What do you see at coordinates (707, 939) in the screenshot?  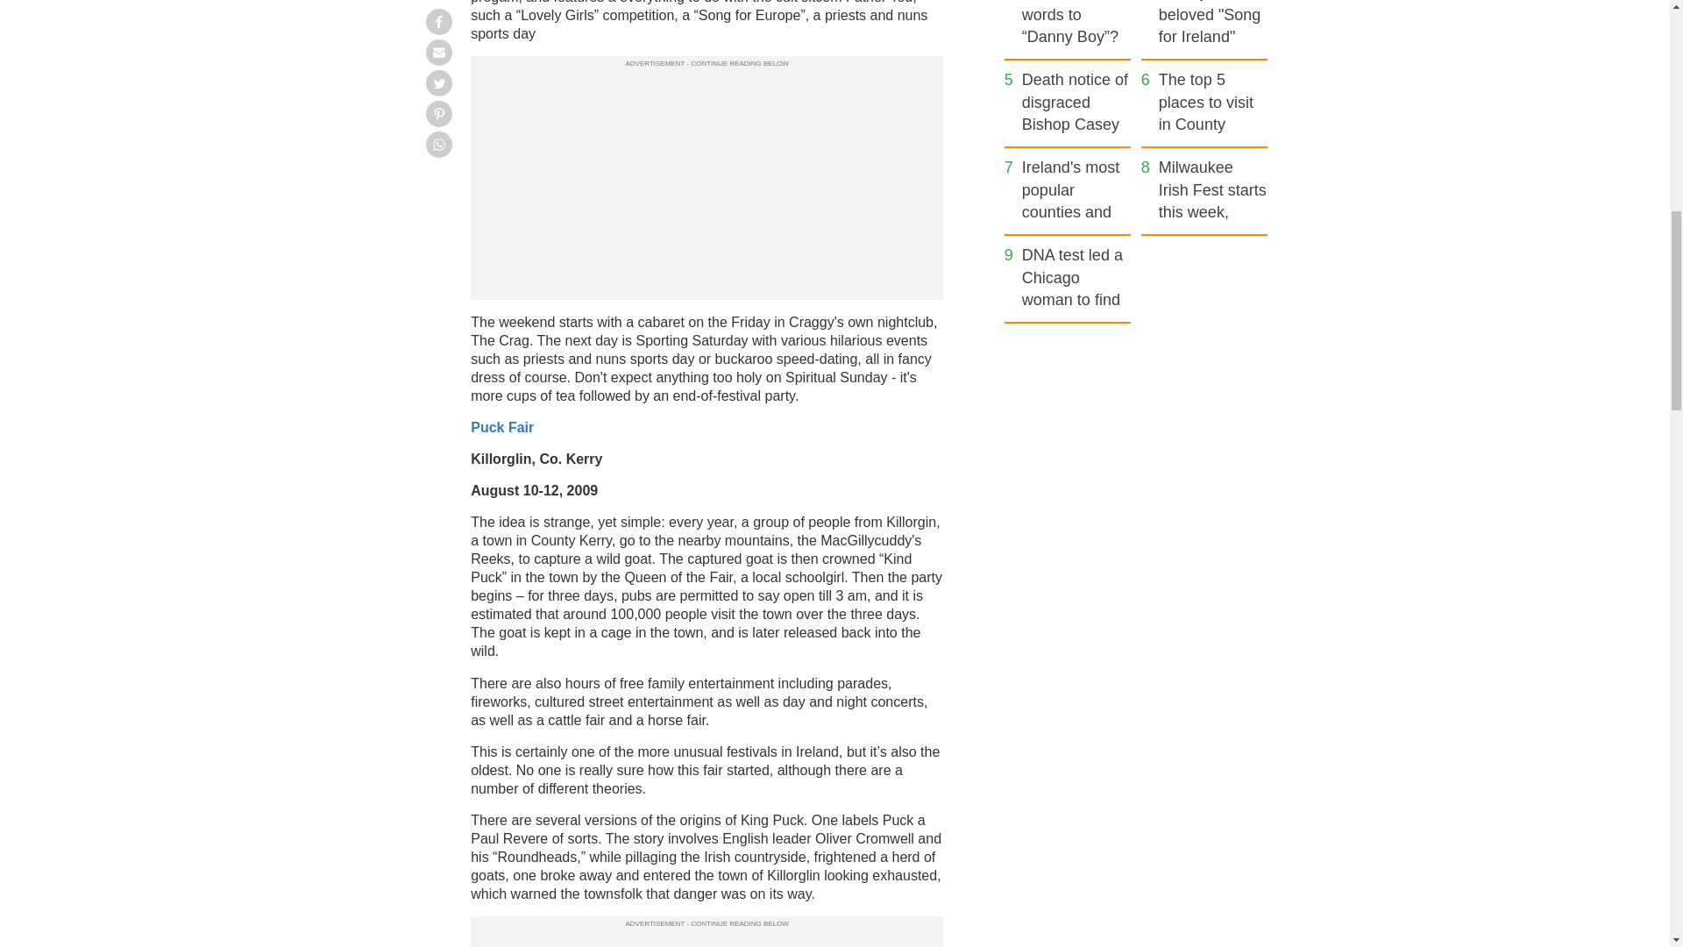 I see `3rd party ad content` at bounding box center [707, 939].